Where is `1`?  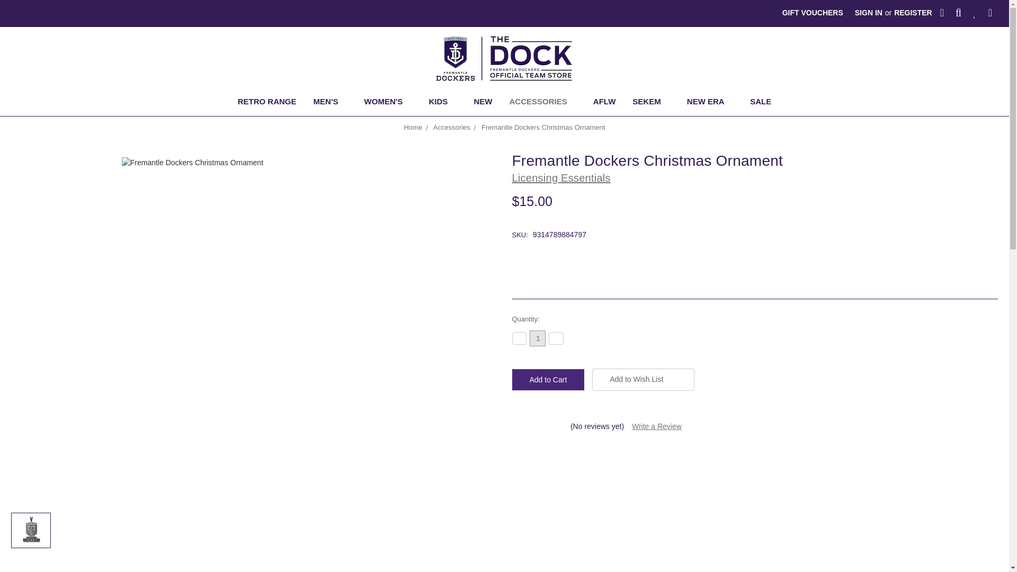
1 is located at coordinates (537, 338).